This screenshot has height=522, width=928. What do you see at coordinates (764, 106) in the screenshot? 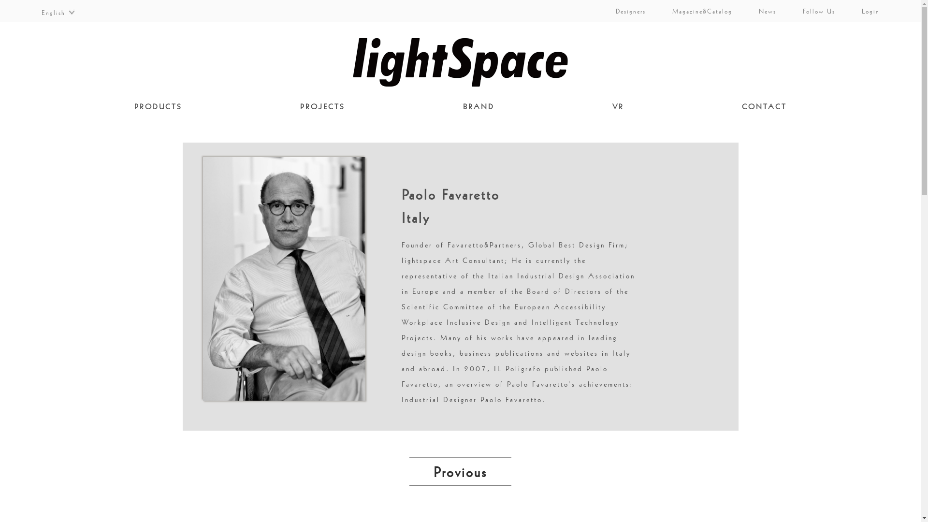
I see `CONTACT` at bounding box center [764, 106].